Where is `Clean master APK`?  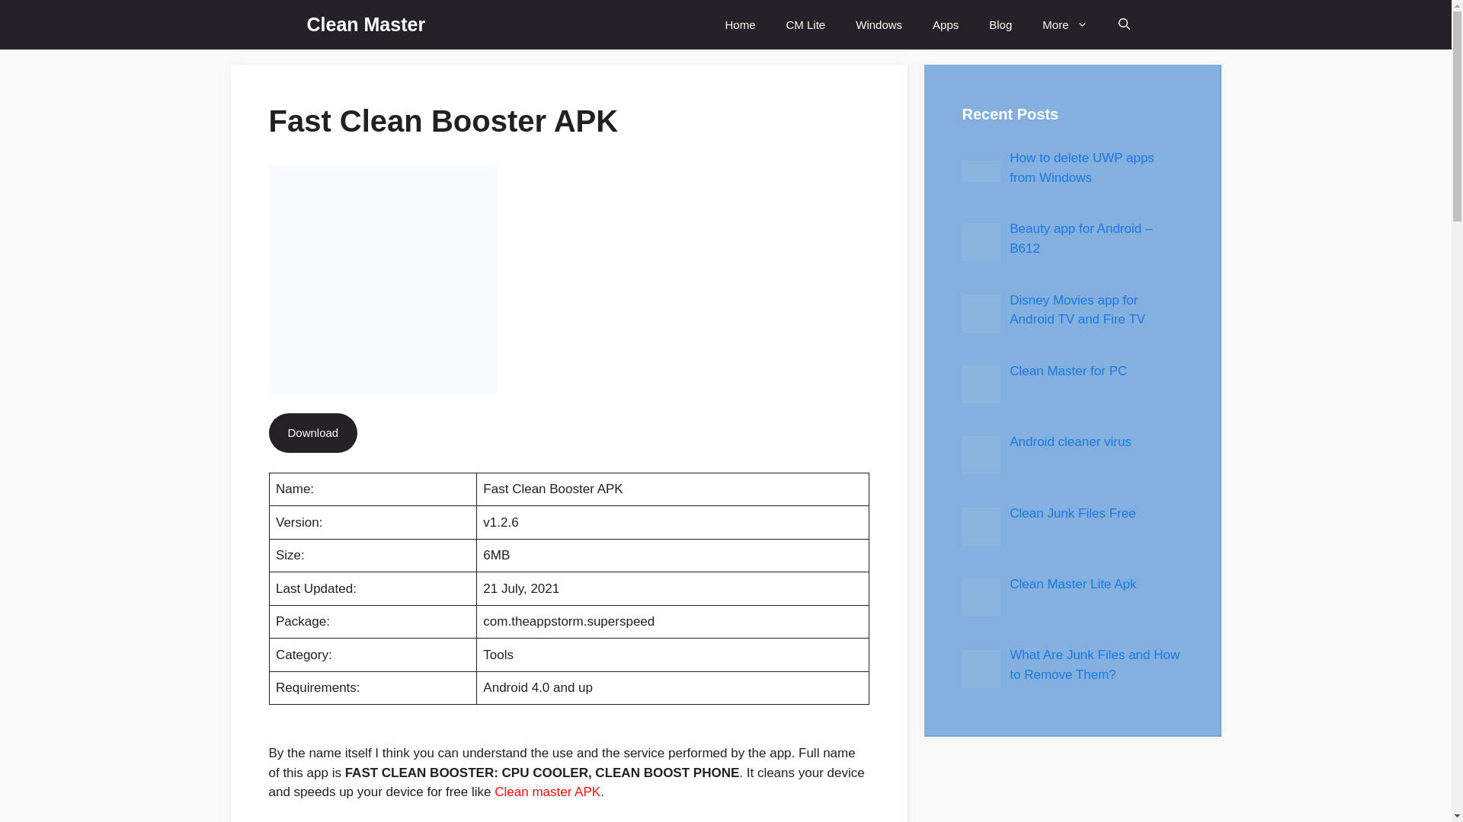 Clean master APK is located at coordinates (547, 792).